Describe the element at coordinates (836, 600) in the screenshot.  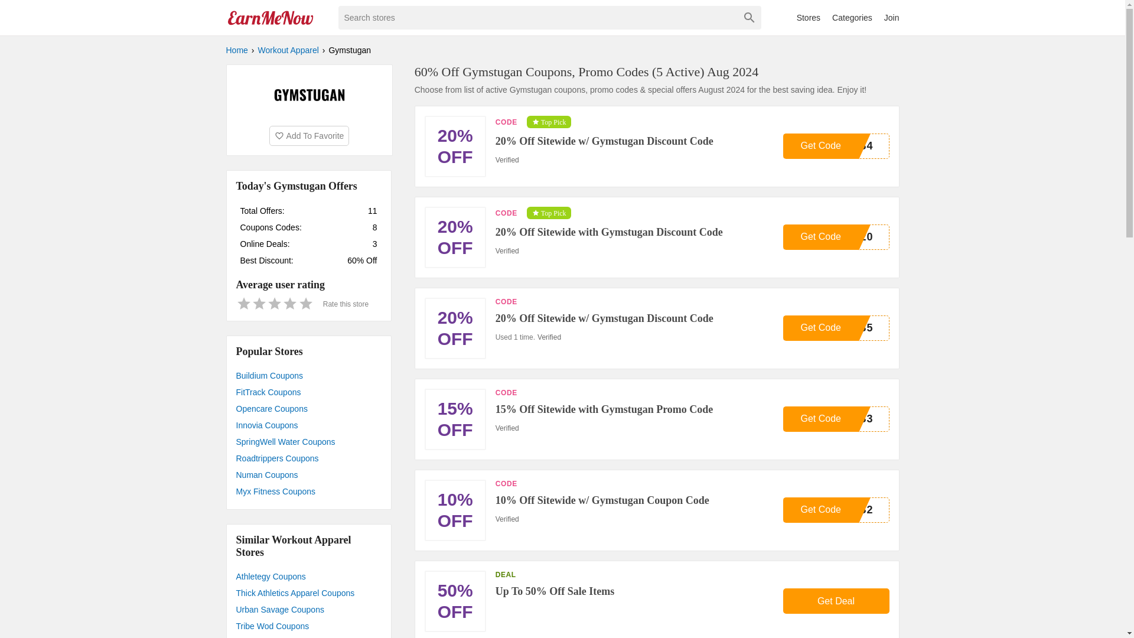
I see `Get Deal` at that location.